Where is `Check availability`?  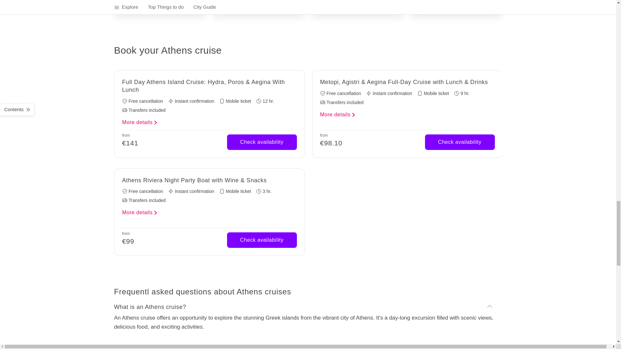 Check availability is located at coordinates (460, 142).